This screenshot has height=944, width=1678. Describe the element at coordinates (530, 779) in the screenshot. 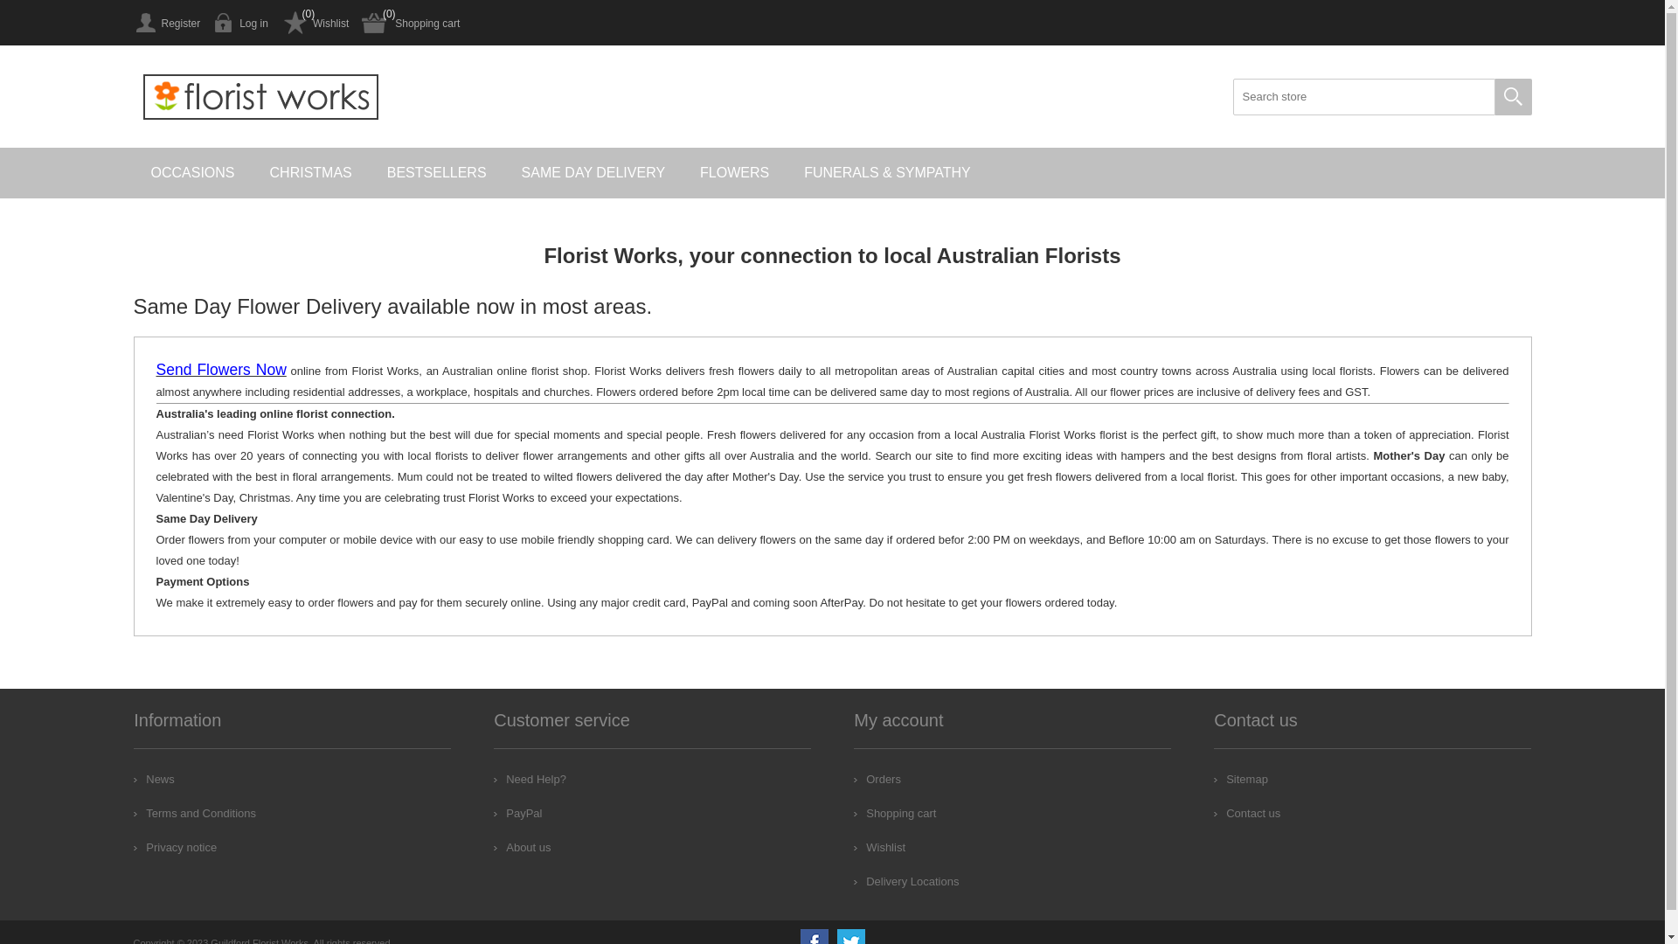

I see `Need Help?` at that location.